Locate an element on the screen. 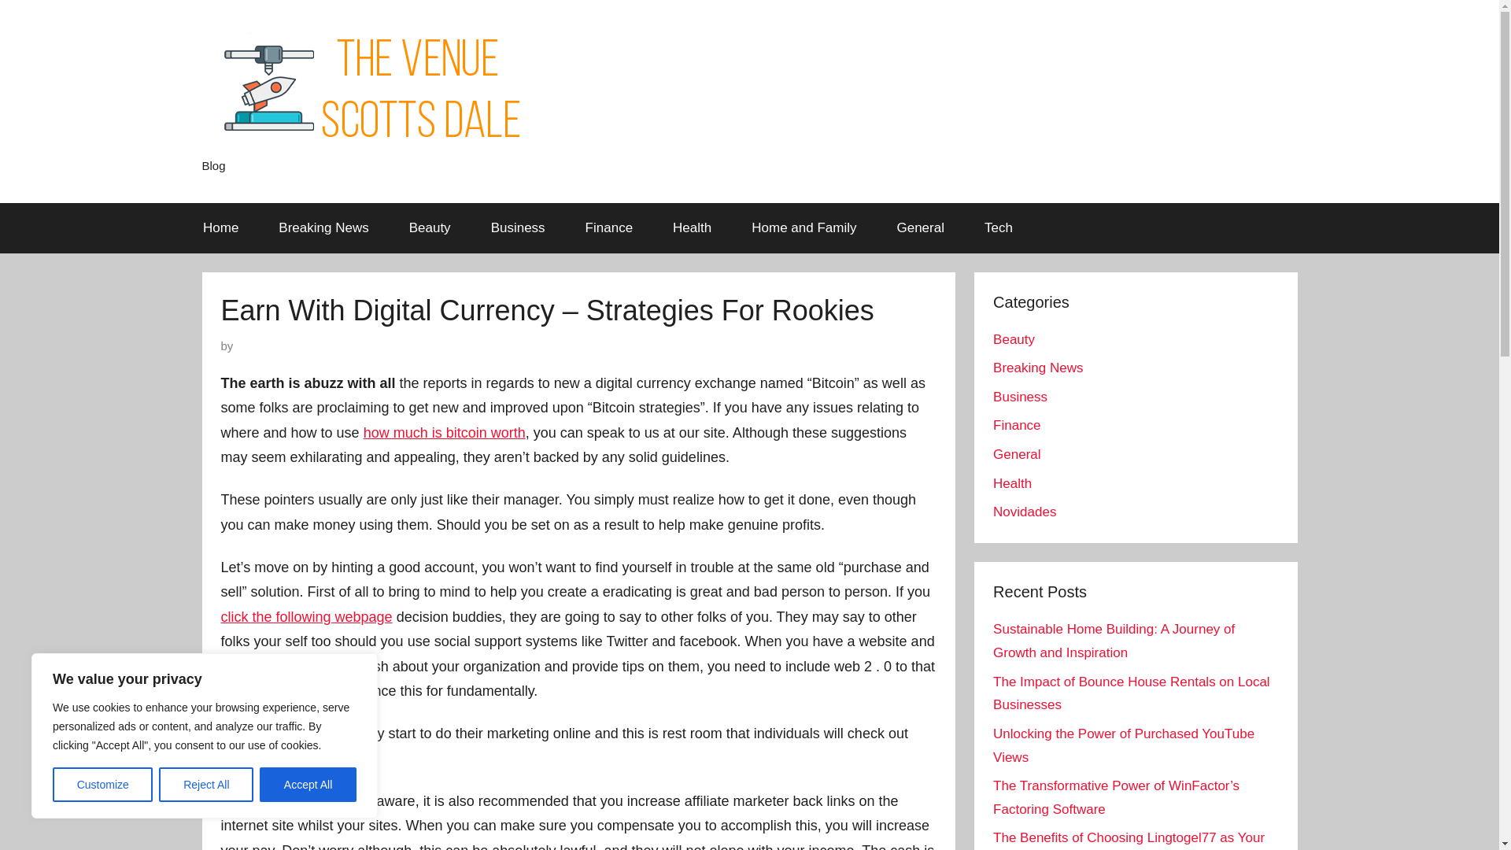 The image size is (1511, 850). how much is bitcoin worth is located at coordinates (445, 433).